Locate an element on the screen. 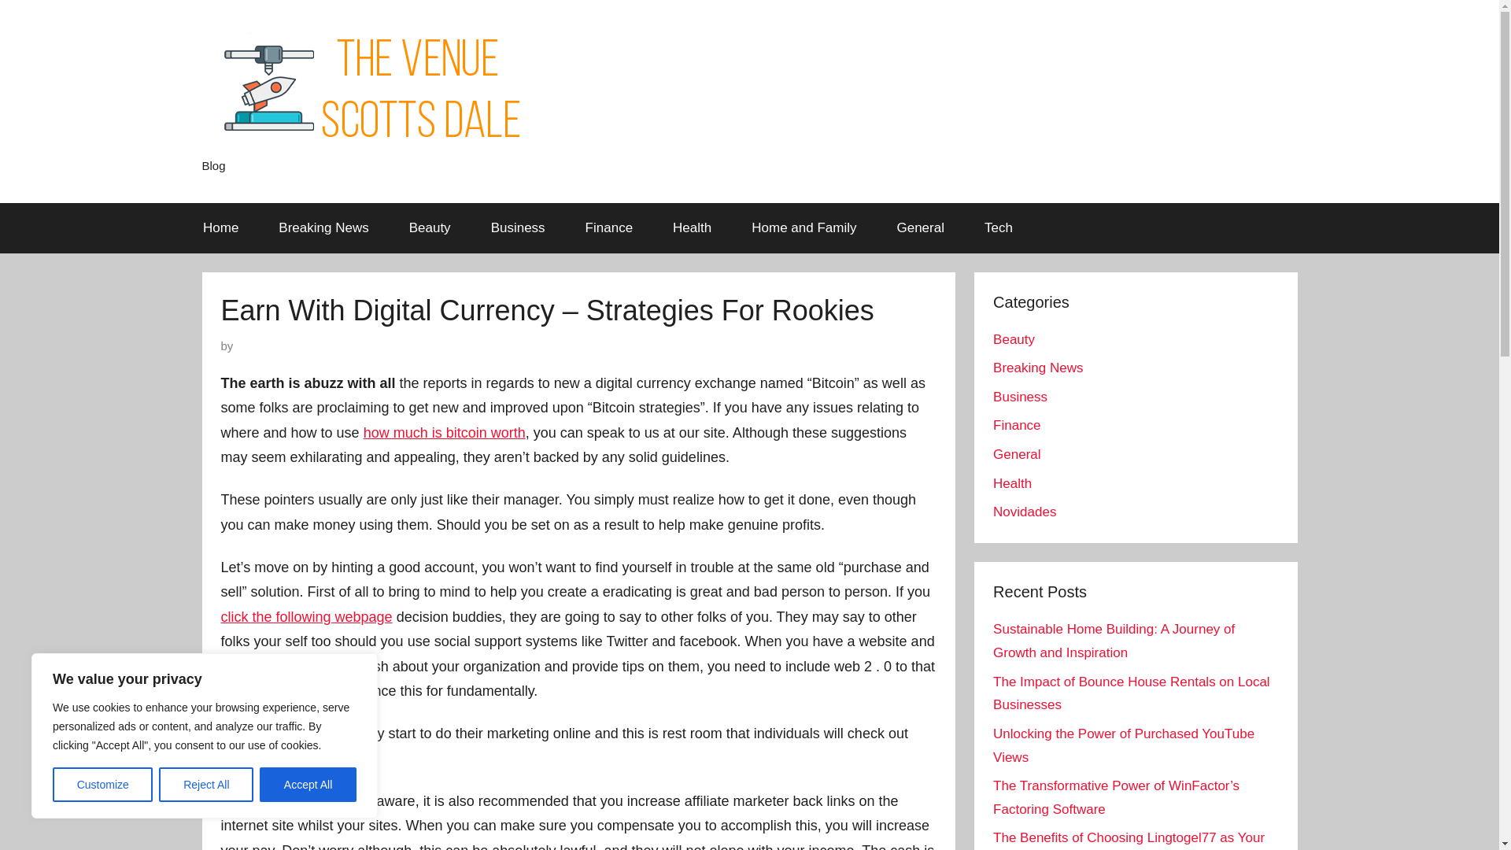 The image size is (1511, 850). how much is bitcoin worth is located at coordinates (445, 433).